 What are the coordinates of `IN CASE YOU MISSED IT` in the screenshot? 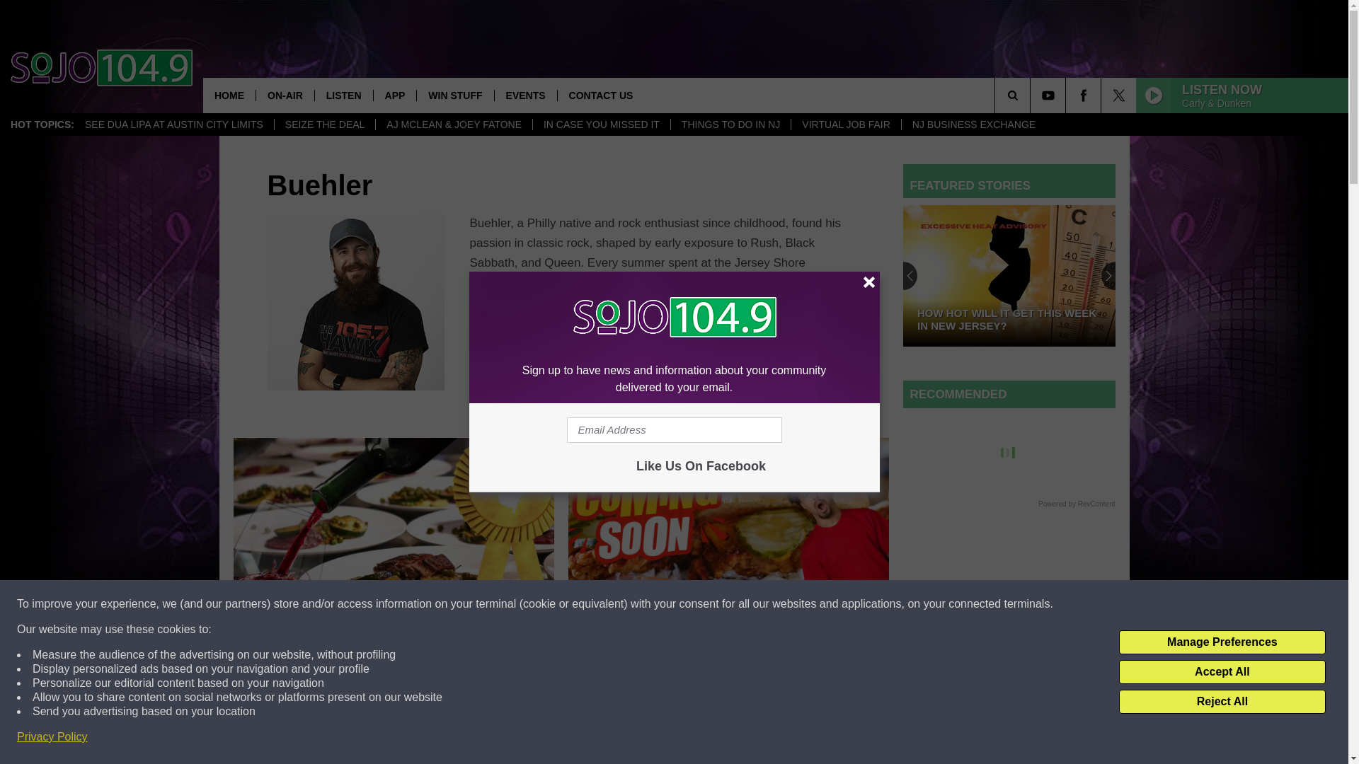 It's located at (601, 125).